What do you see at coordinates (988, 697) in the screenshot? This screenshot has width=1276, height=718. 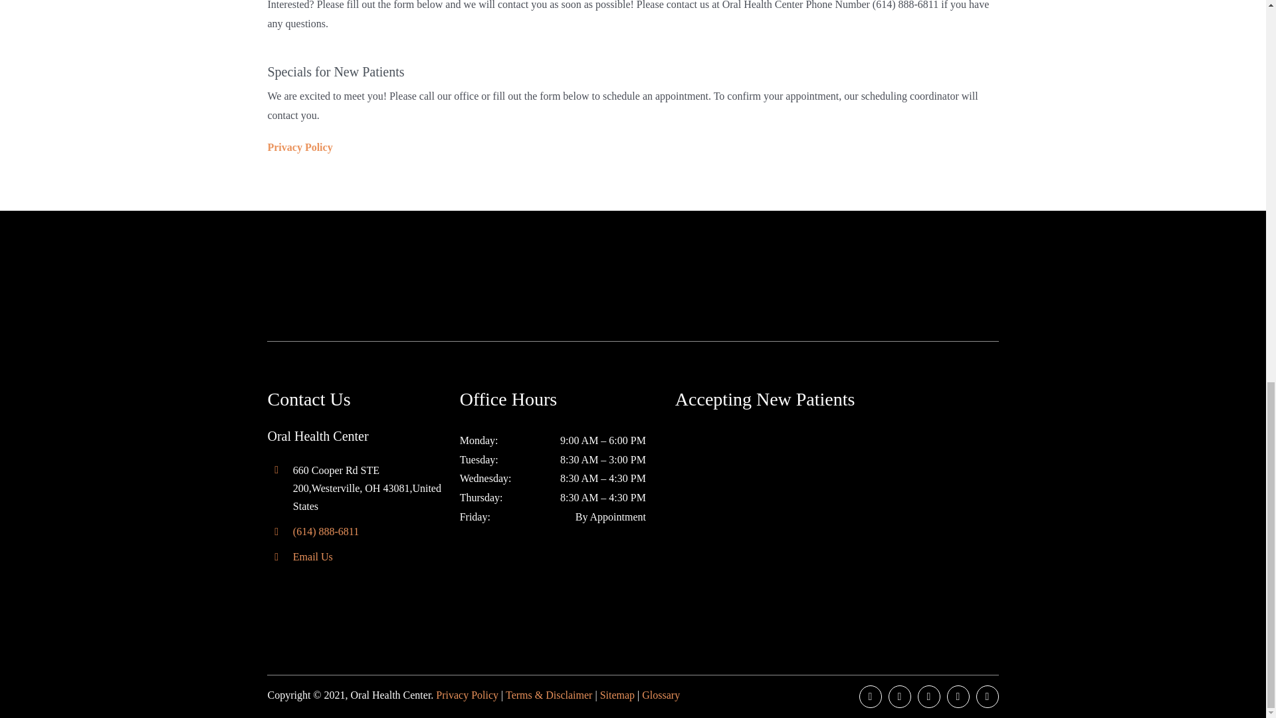 I see `Yelp` at bounding box center [988, 697].